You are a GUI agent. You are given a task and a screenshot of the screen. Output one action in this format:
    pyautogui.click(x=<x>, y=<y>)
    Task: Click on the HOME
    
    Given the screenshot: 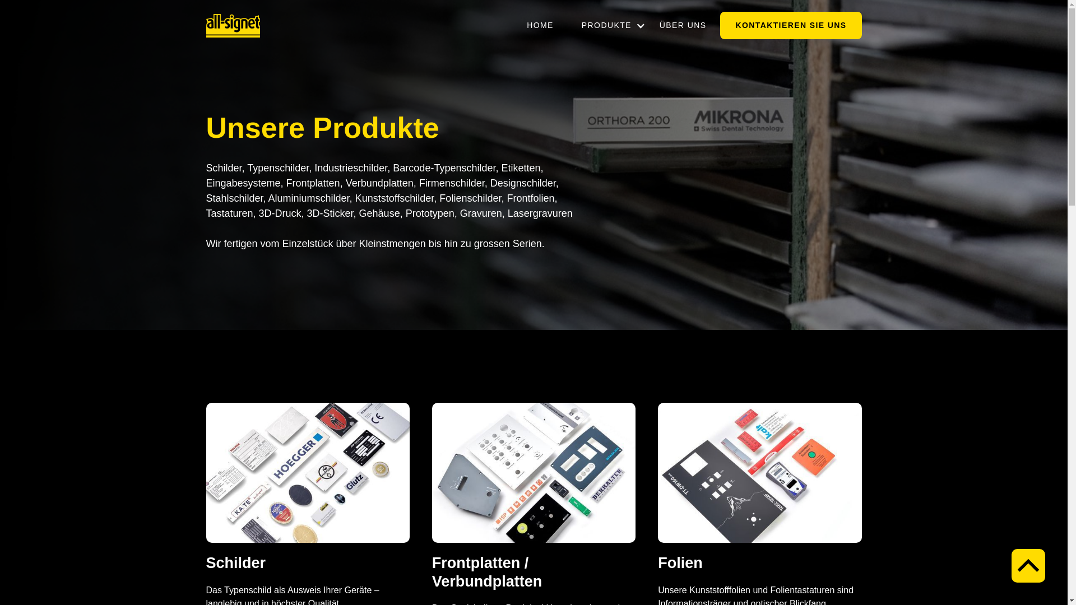 What is the action you would take?
    pyautogui.click(x=540, y=26)
    